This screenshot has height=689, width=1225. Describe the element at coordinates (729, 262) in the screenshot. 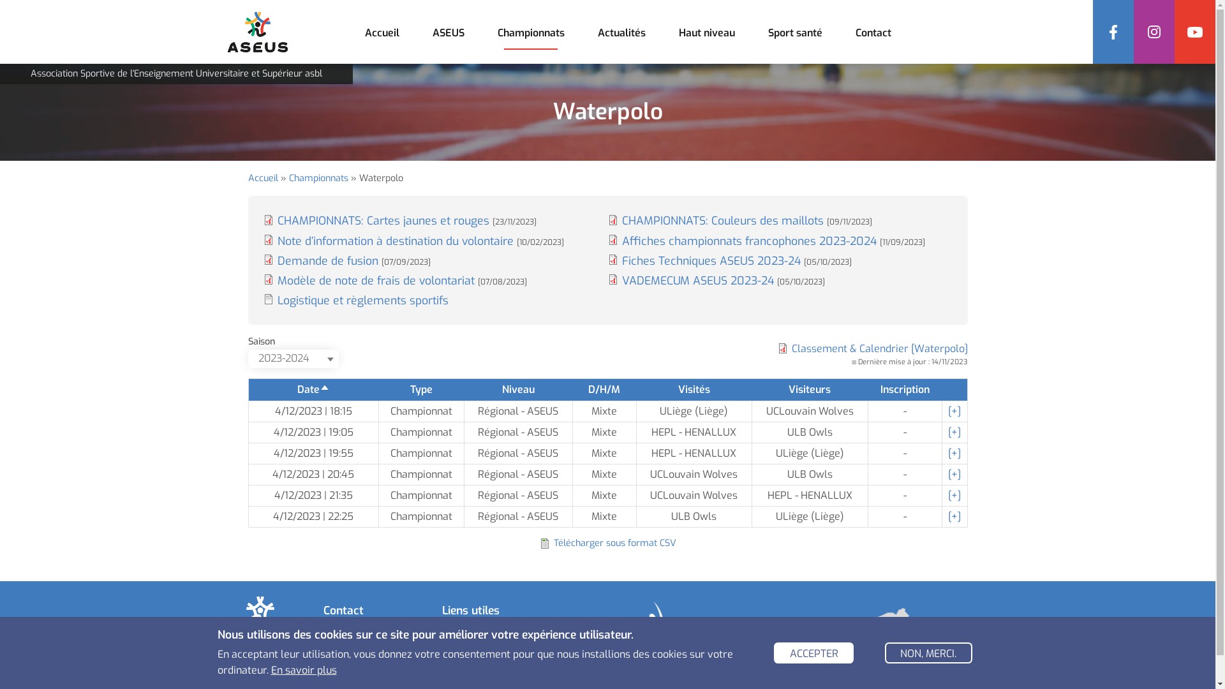

I see `Fiches Techniques ASEUS 2023-24 [05/10/2023]` at that location.